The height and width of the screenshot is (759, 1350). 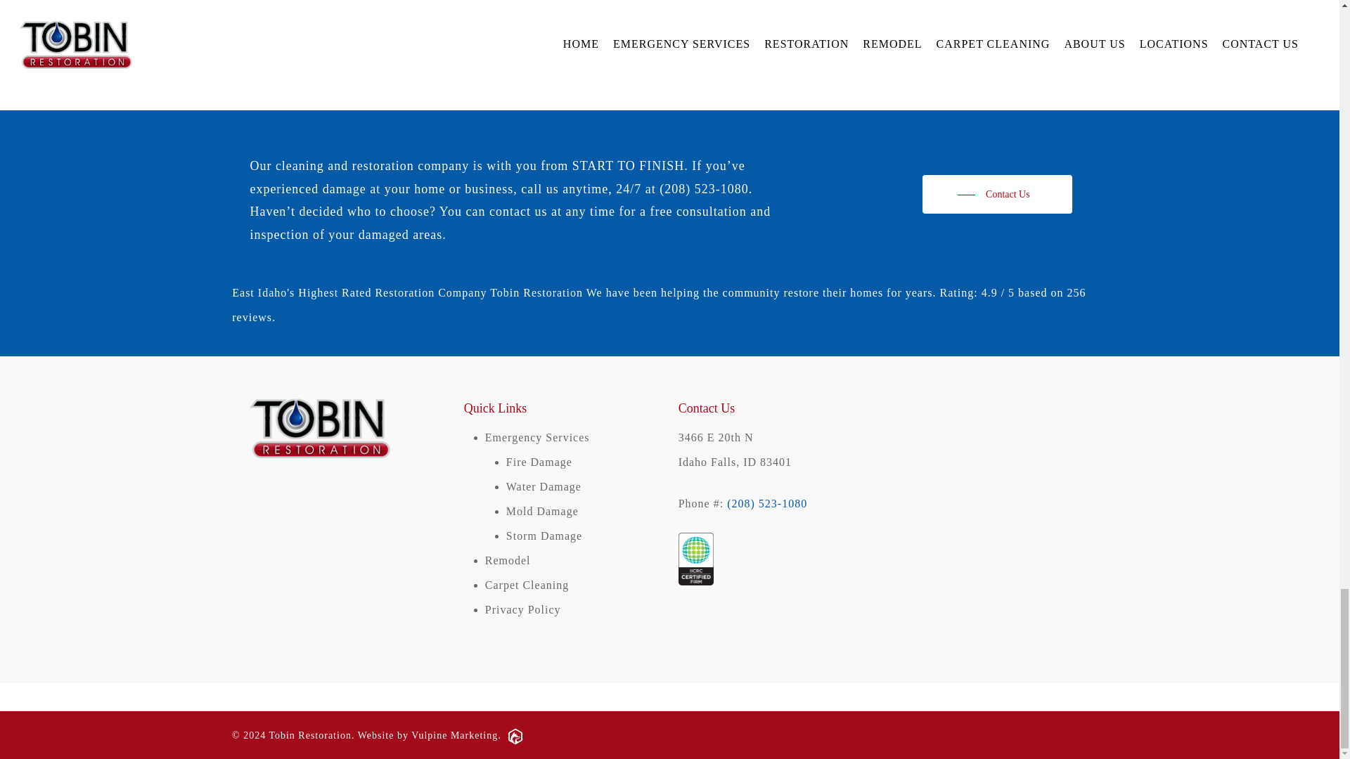 What do you see at coordinates (526, 585) in the screenshot?
I see `Carpet Cleaning` at bounding box center [526, 585].